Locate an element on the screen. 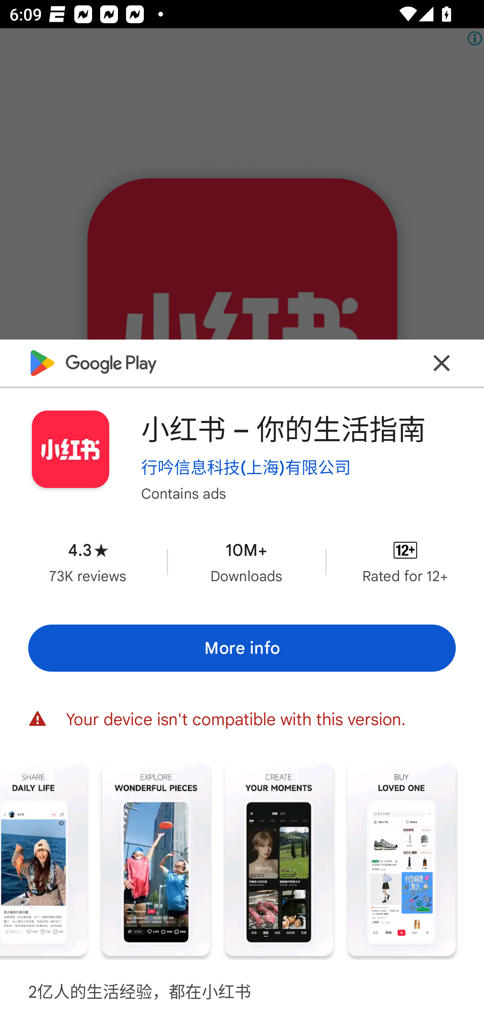 This screenshot has width=484, height=1023. More info is located at coordinates (242, 648).